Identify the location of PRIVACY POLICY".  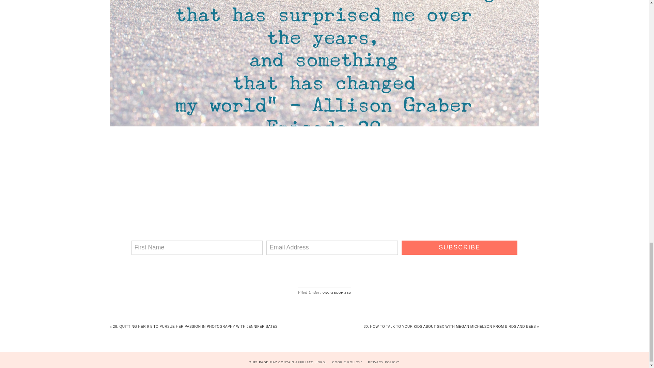
(384, 362).